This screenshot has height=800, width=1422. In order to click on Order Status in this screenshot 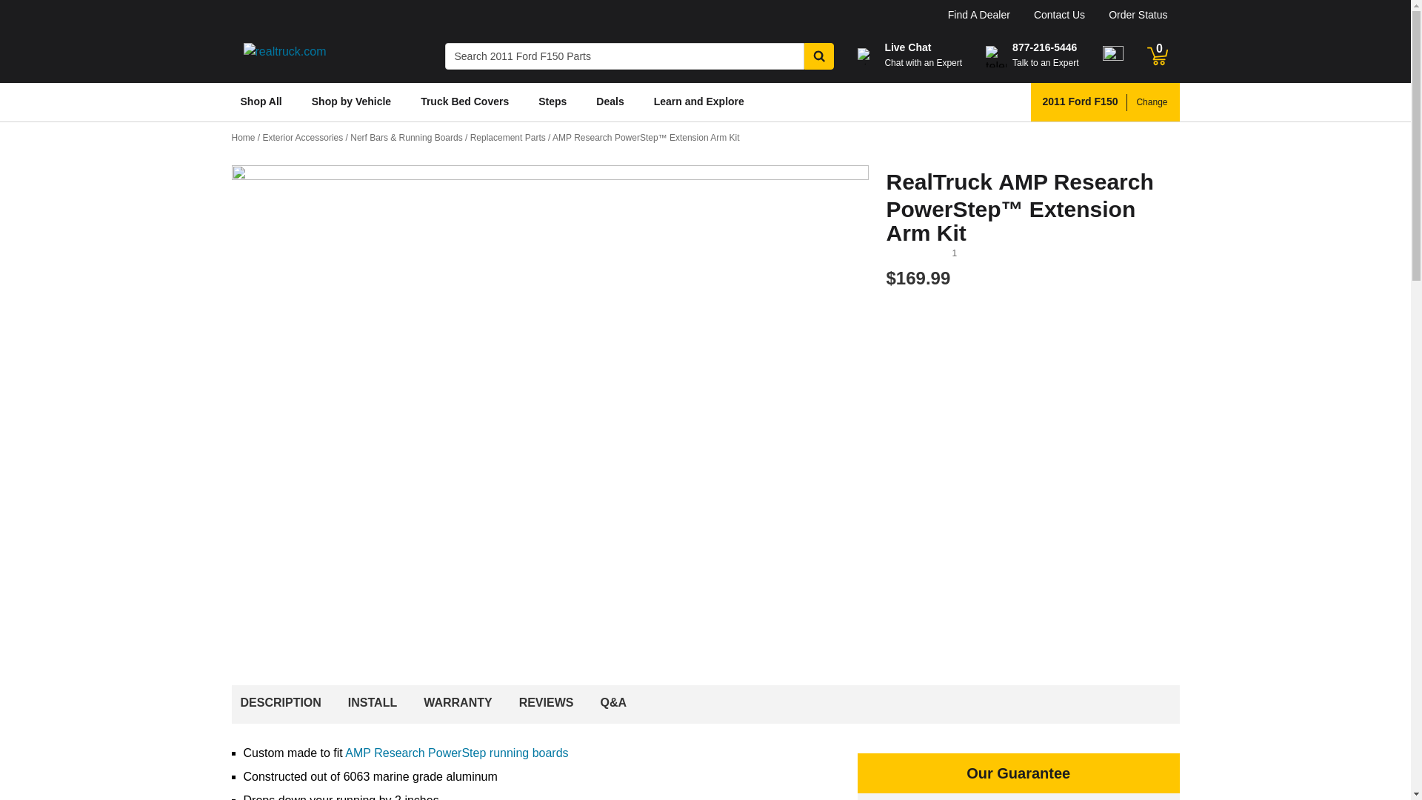, I will do `click(1138, 15)`.